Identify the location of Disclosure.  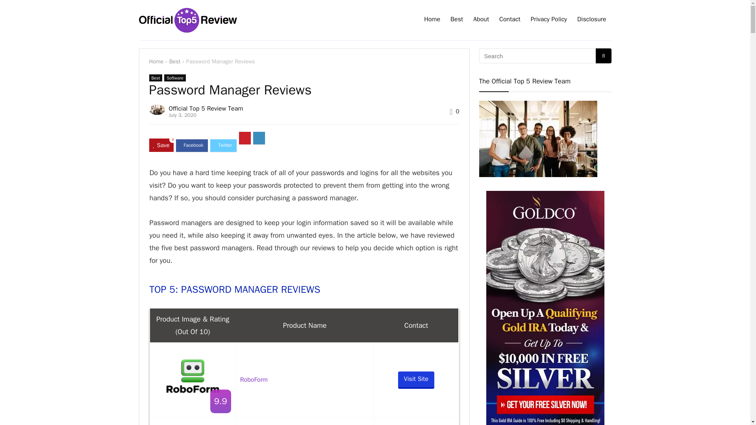
(591, 20).